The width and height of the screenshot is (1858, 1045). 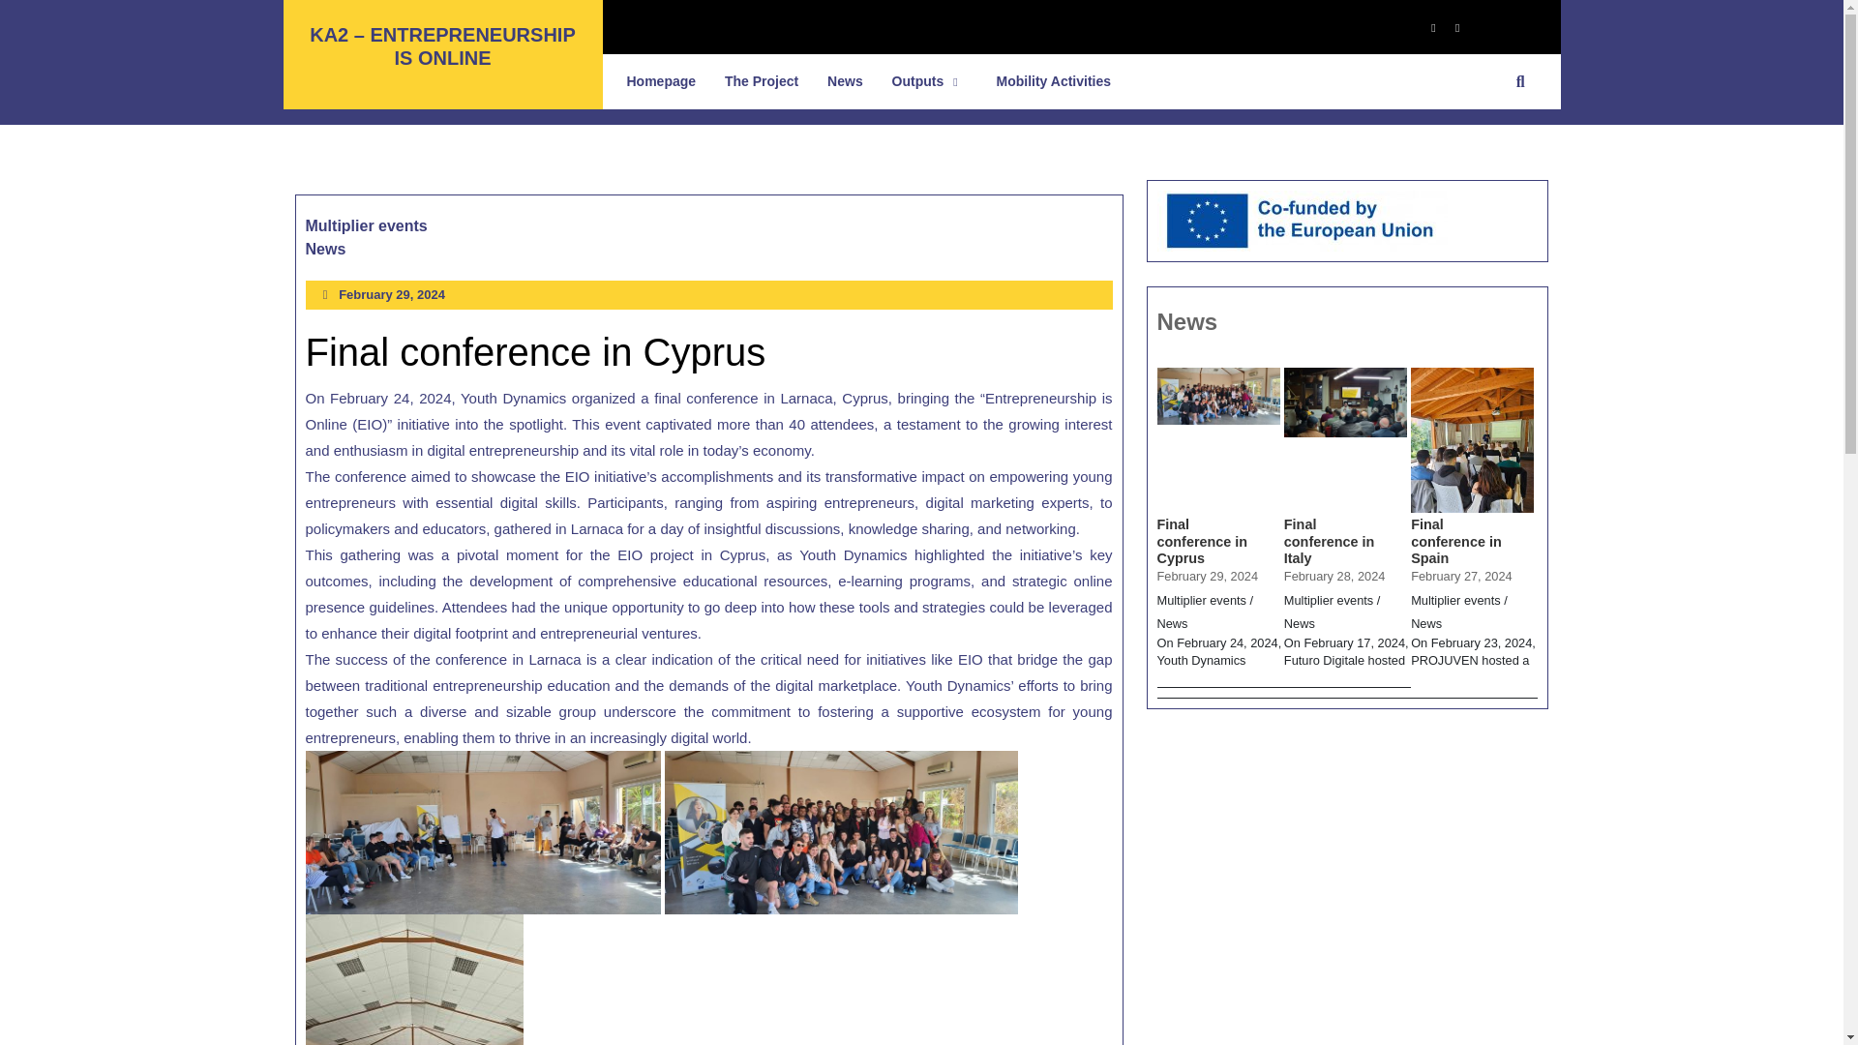 What do you see at coordinates (761, 81) in the screenshot?
I see `Instagram` at bounding box center [761, 81].